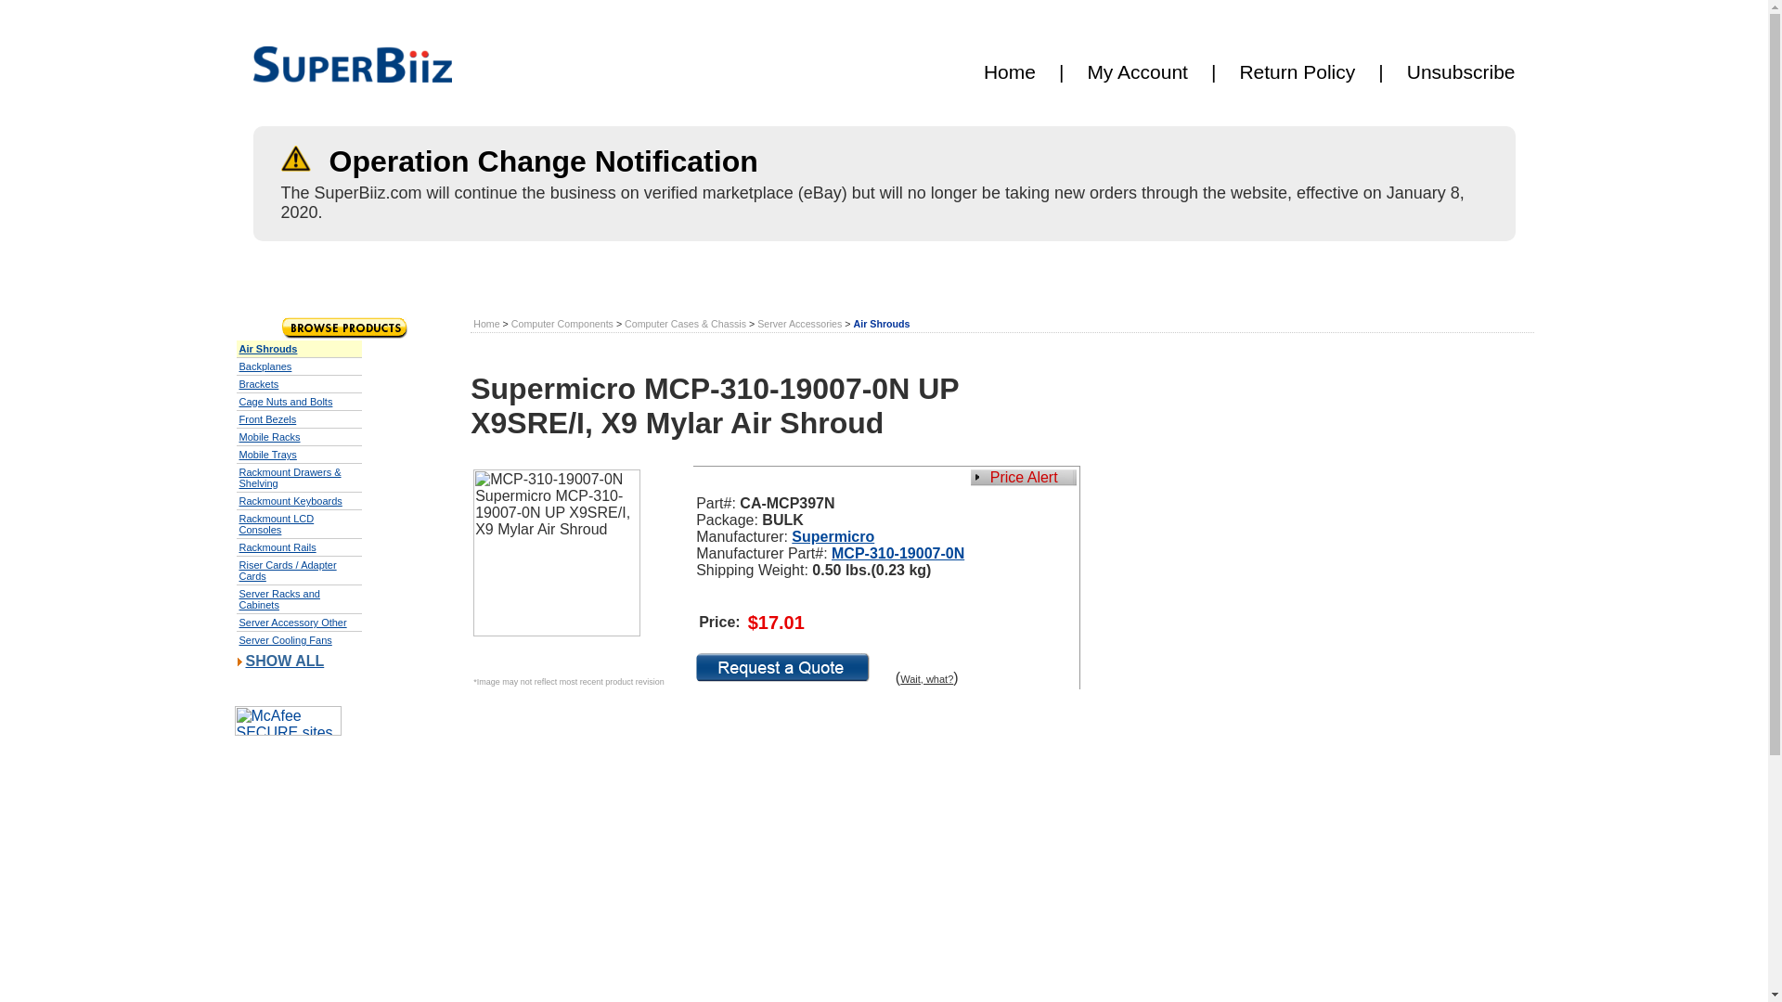 This screenshot has height=1002, width=1782. I want to click on MCP-310-19007-0N, so click(897, 553).